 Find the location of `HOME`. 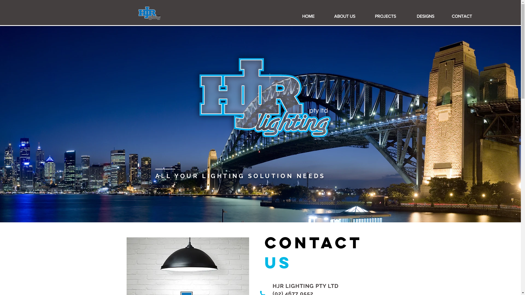

HOME is located at coordinates (308, 16).